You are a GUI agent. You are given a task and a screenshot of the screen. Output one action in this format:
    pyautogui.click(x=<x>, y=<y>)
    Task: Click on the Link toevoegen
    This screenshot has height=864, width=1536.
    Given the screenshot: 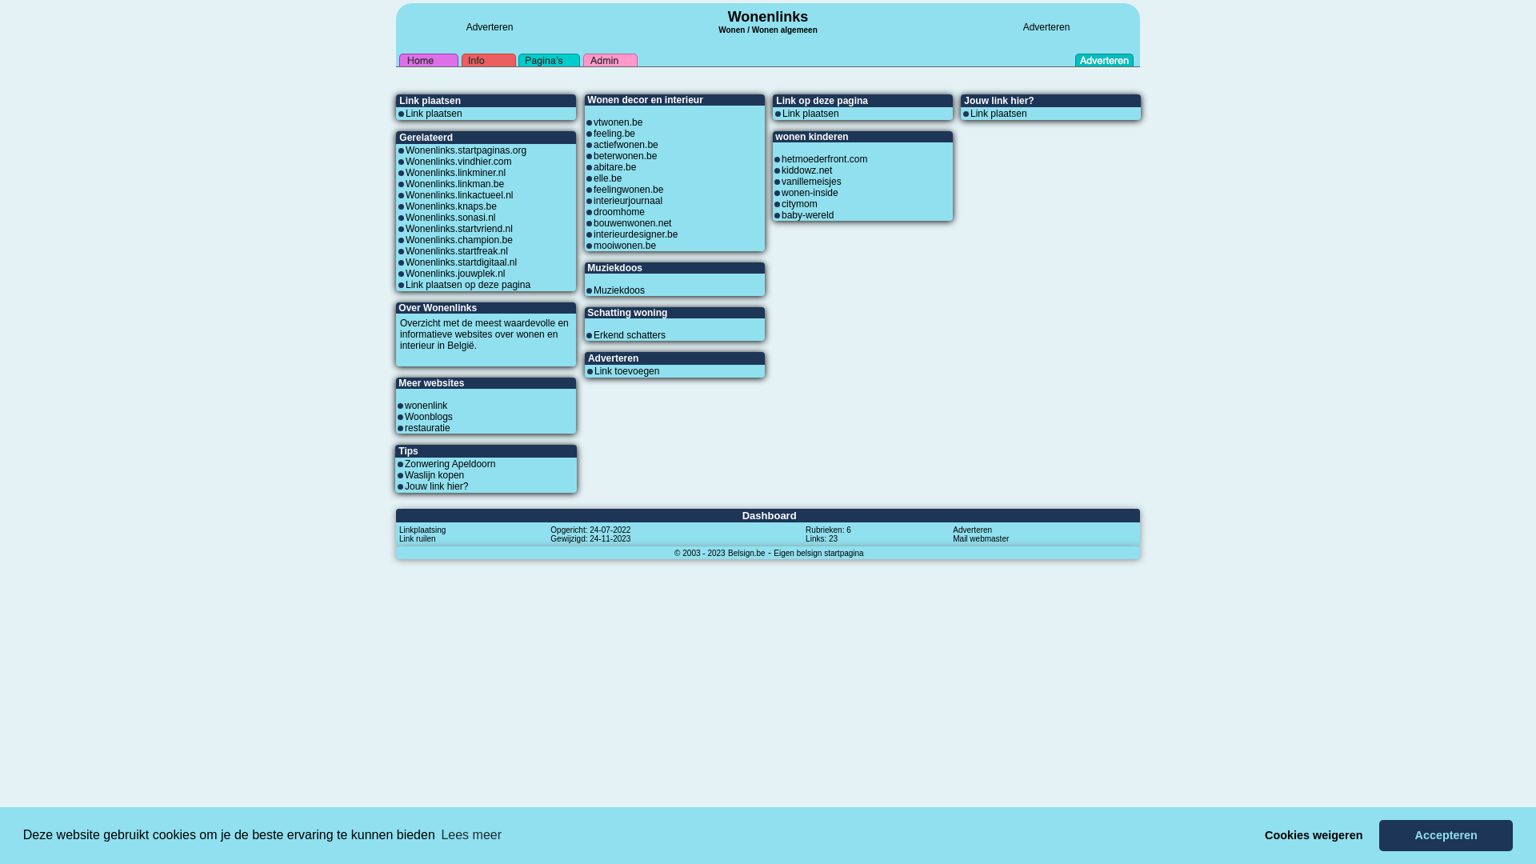 What is the action you would take?
    pyautogui.click(x=627, y=371)
    